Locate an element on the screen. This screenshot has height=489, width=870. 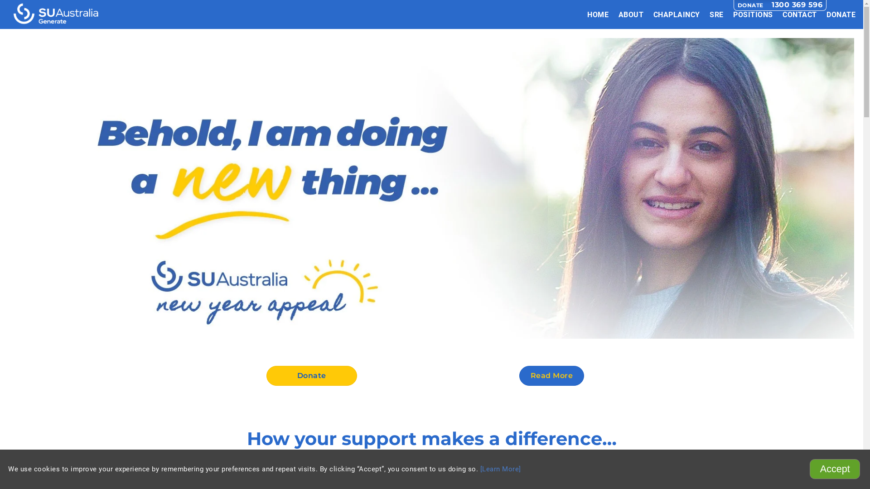
HOME is located at coordinates (598, 14).